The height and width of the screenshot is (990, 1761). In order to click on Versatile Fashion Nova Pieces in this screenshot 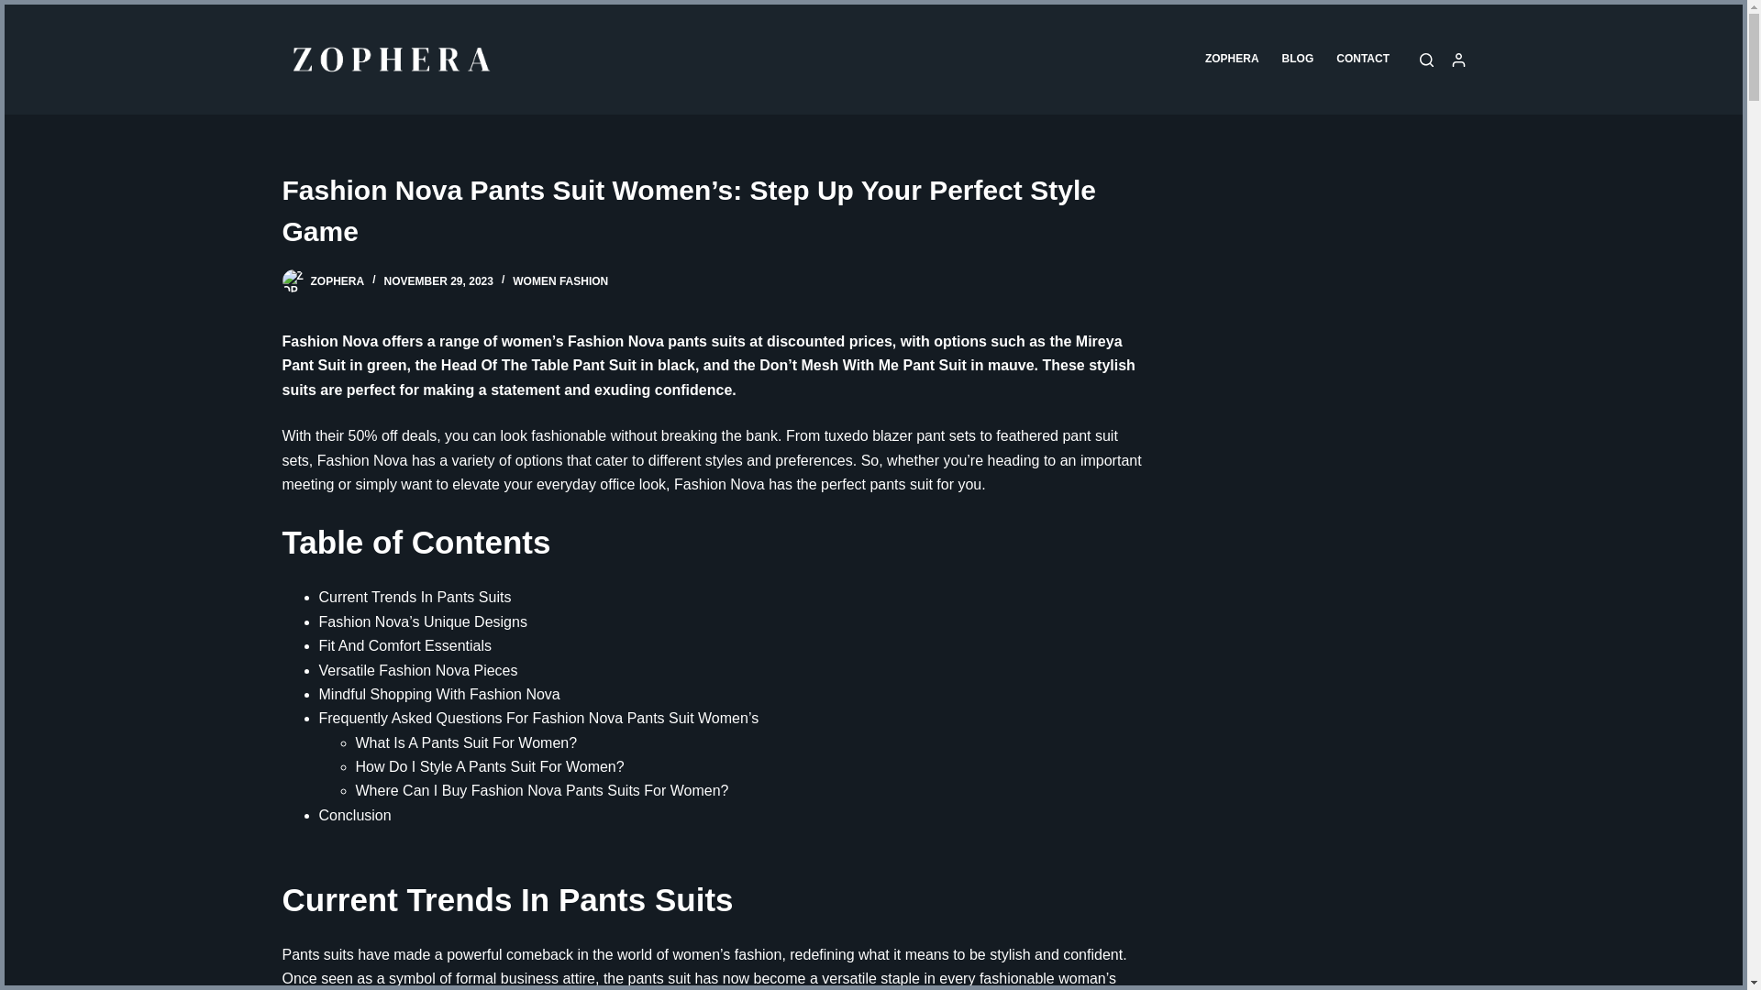, I will do `click(418, 669)`.